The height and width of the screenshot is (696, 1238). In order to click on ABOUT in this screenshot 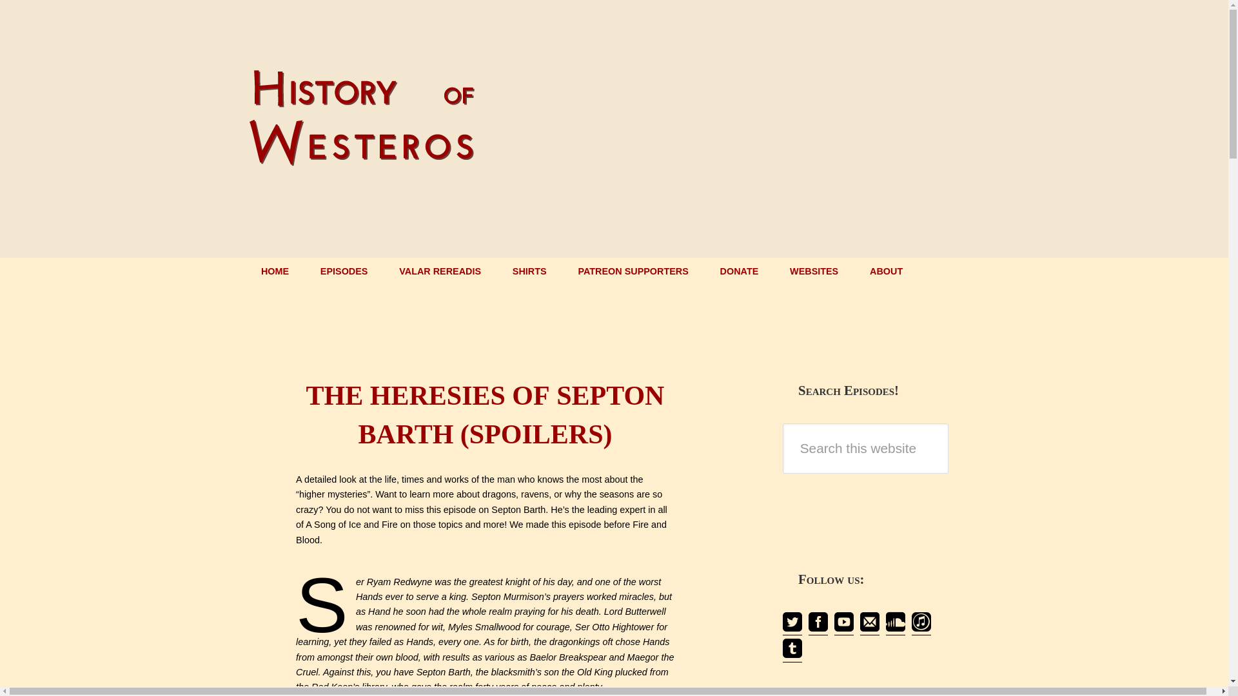, I will do `click(886, 272)`.